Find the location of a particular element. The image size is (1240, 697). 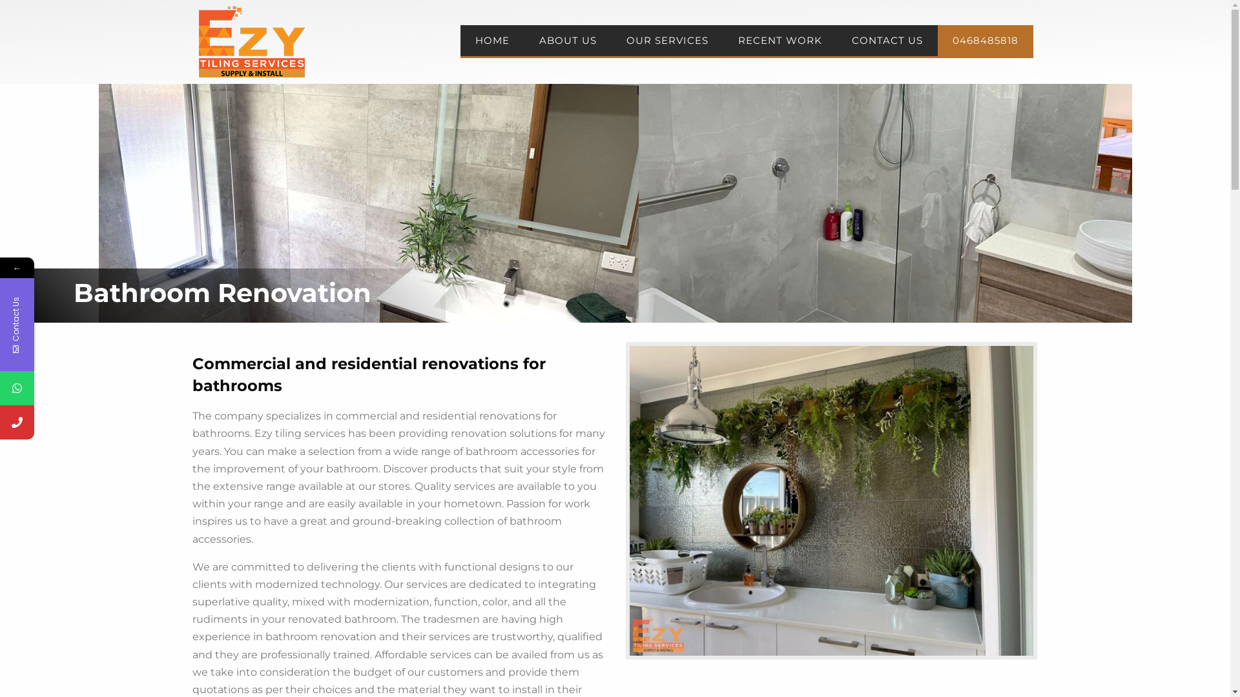

OUR SERVICES is located at coordinates (666, 40).